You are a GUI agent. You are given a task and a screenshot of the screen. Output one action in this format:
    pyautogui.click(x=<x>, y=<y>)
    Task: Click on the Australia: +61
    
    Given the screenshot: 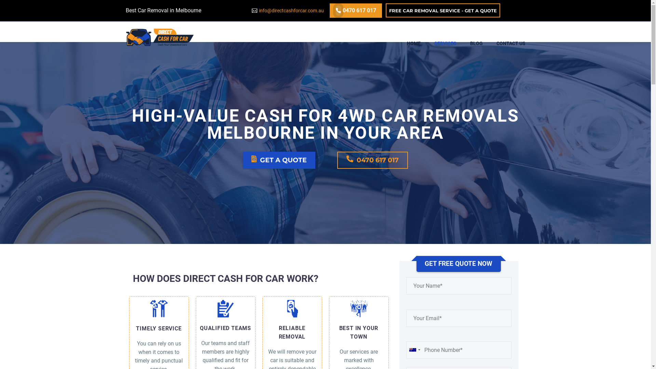 What is the action you would take?
    pyautogui.click(x=414, y=350)
    